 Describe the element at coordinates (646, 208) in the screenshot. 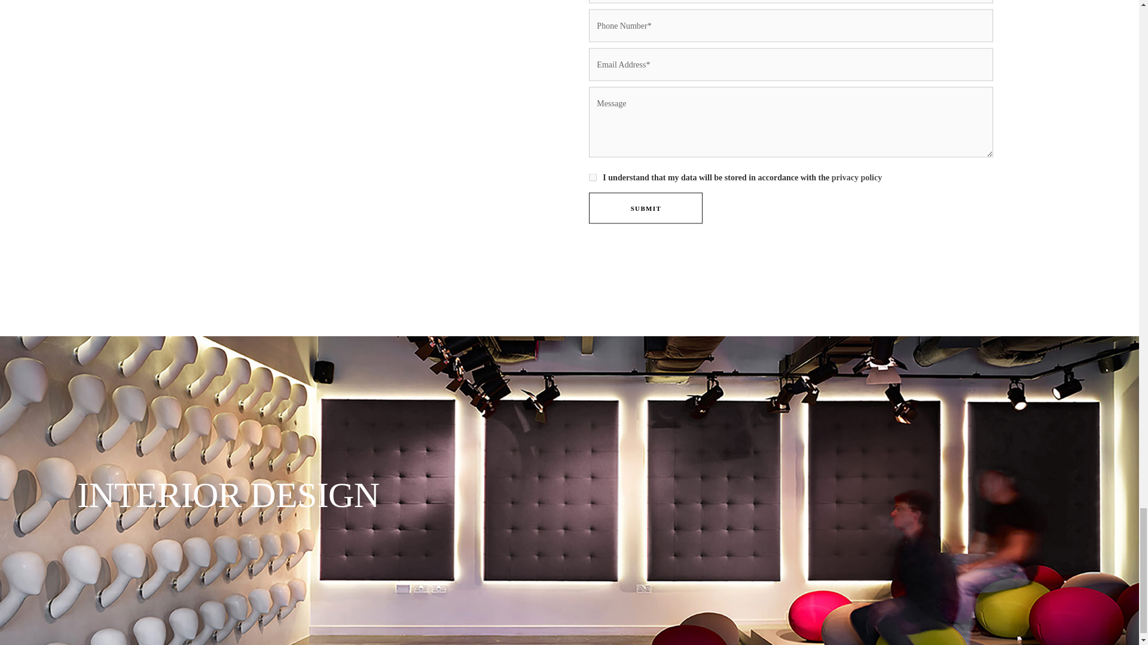

I see `SUBMIT` at that location.